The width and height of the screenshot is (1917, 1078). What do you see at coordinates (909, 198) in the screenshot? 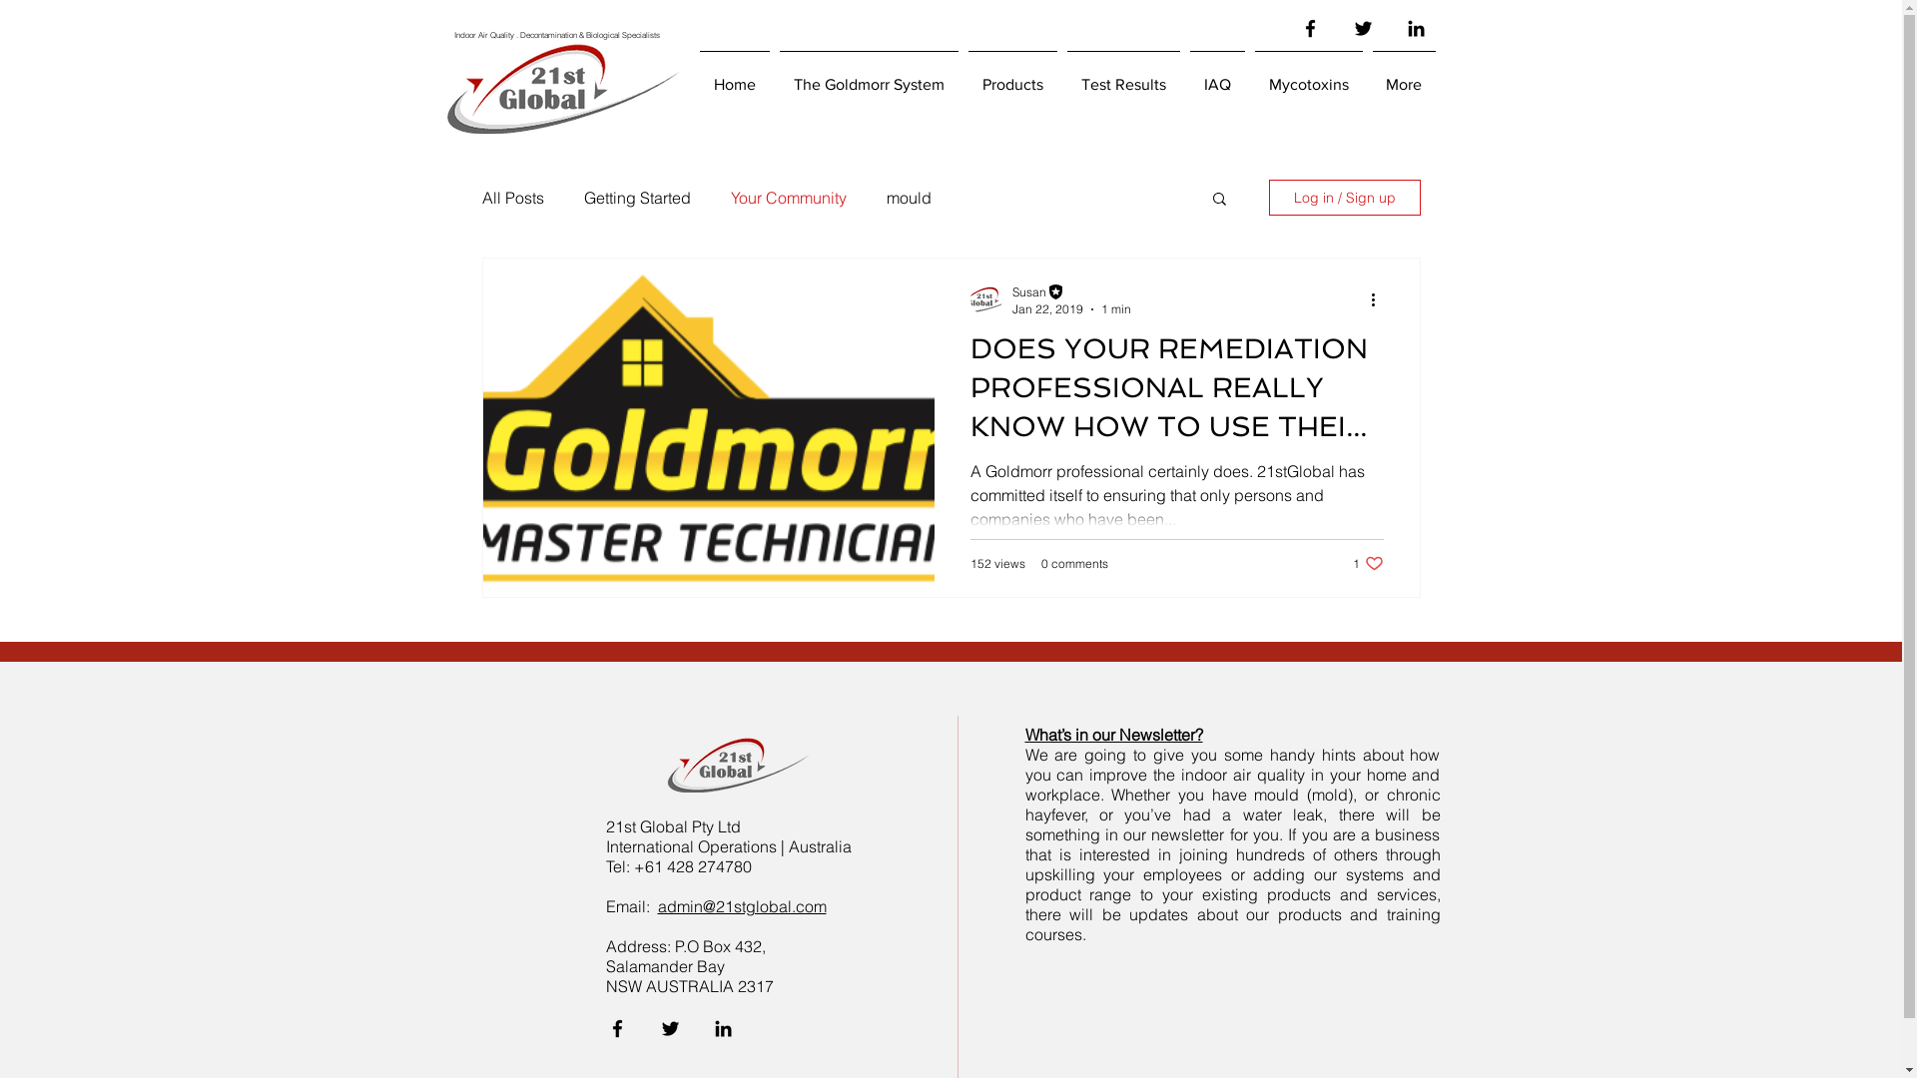
I see `mould` at bounding box center [909, 198].